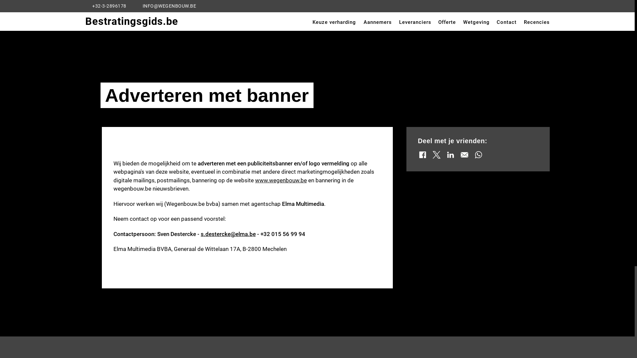 The height and width of the screenshot is (358, 637). What do you see at coordinates (423, 155) in the screenshot?
I see `Share via facebook` at bounding box center [423, 155].